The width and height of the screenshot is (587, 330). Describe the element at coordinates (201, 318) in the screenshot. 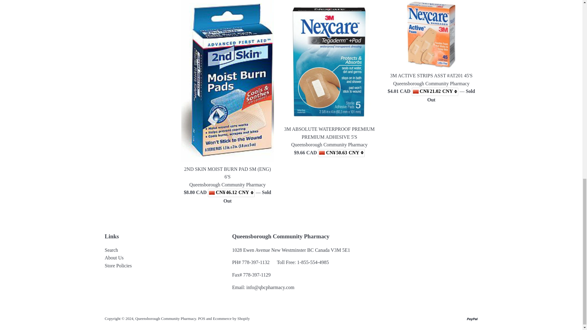

I see `POS` at that location.